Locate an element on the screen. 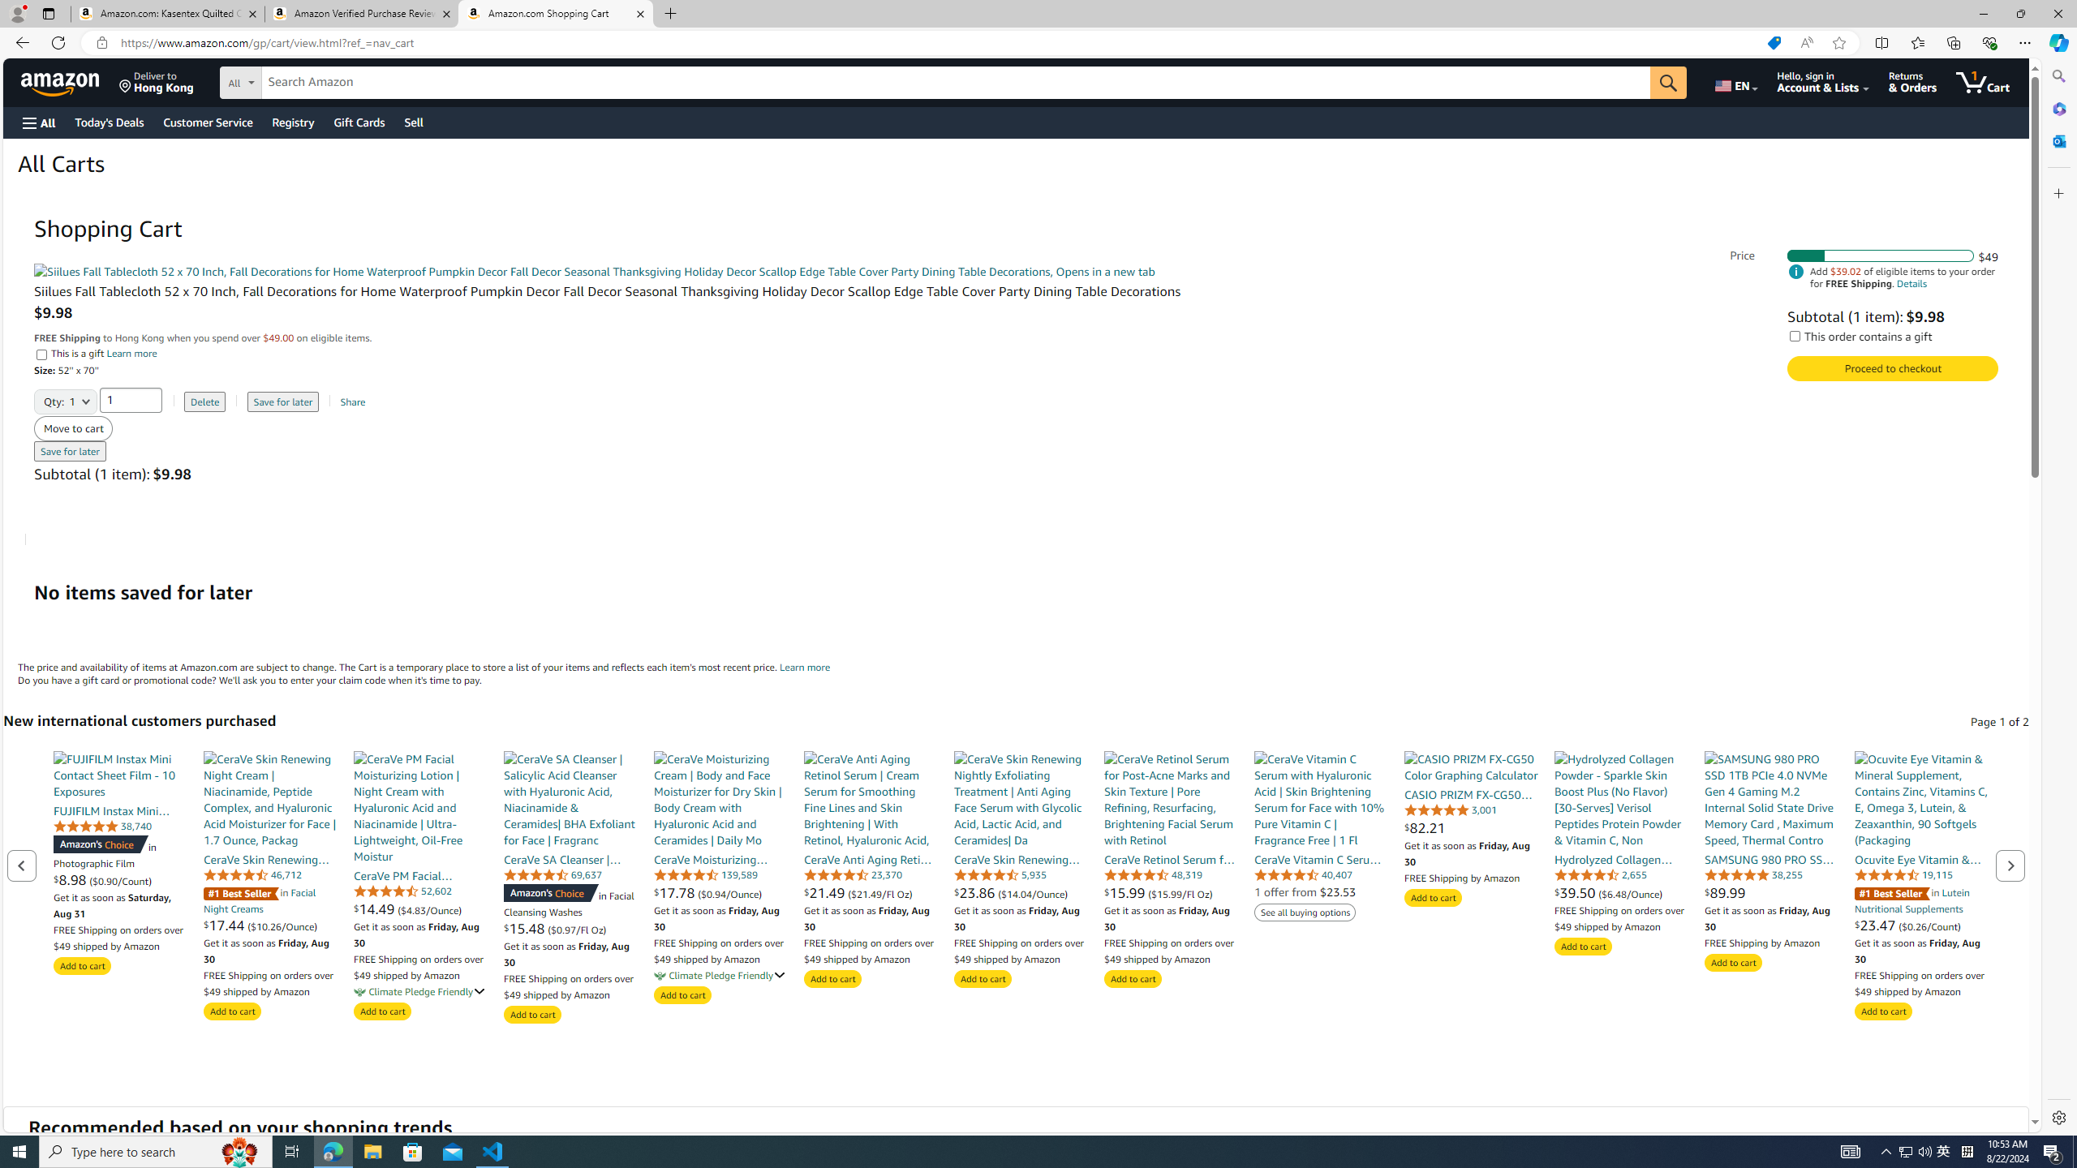 The image size is (2077, 1168). $15.48  is located at coordinates (526, 928).